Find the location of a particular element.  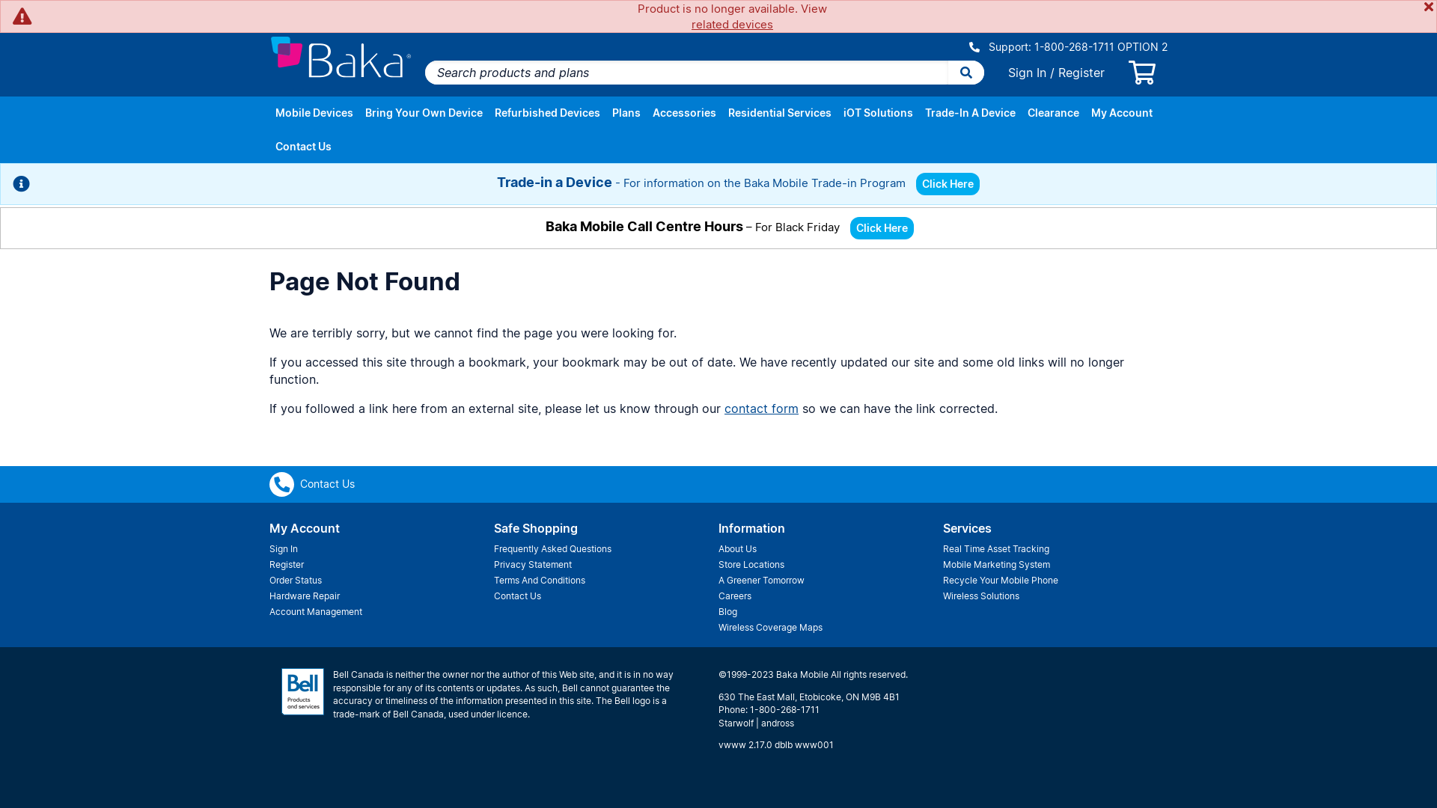

Recycle Your Mobile Phone is located at coordinates (1055, 581).